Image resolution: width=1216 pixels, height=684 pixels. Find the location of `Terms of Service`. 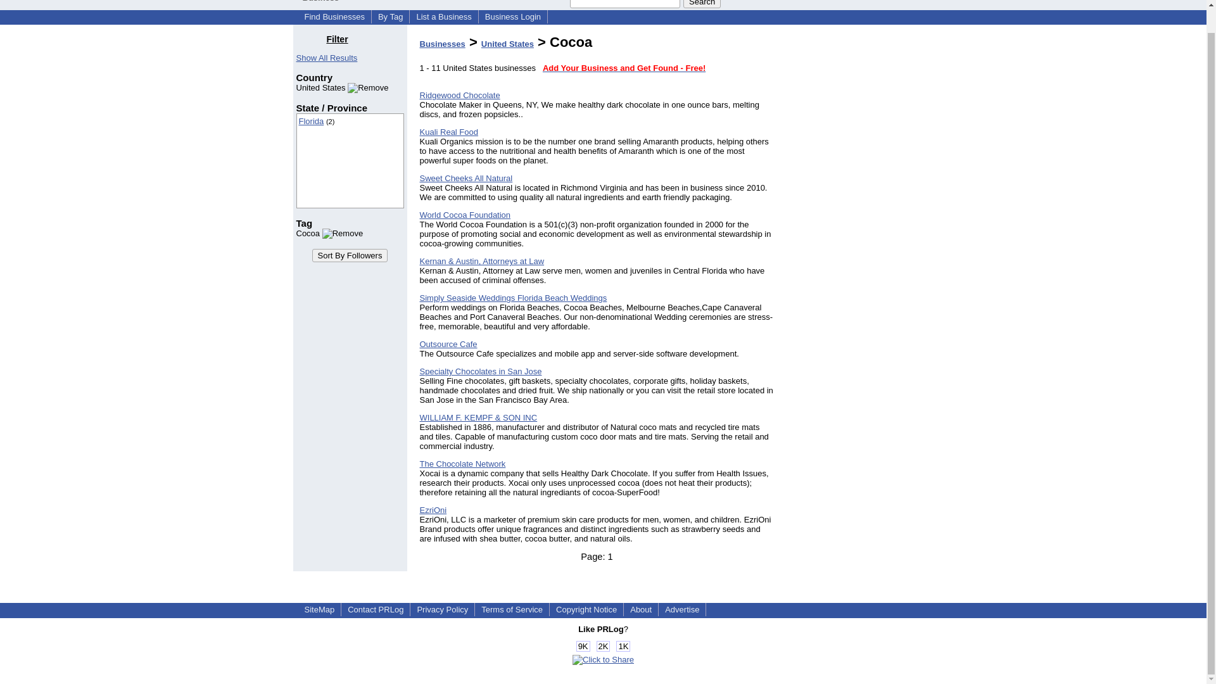

Terms of Service is located at coordinates (512, 609).